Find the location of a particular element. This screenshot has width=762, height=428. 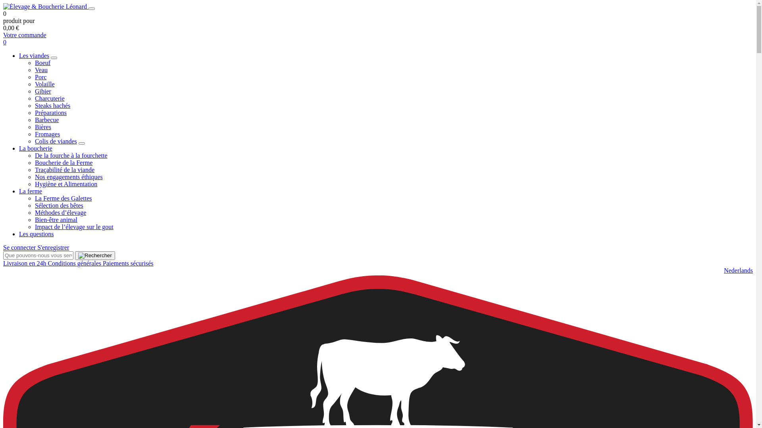

Les viandes is located at coordinates (34, 55).